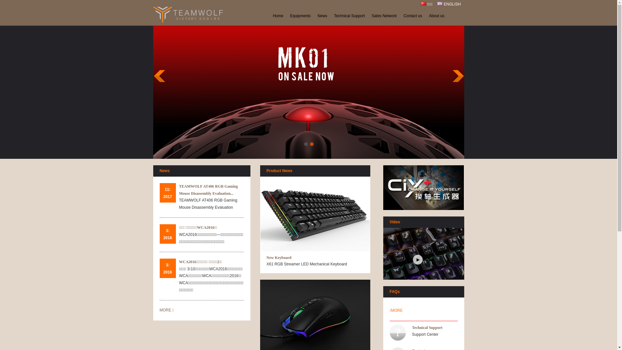 The width and height of the screenshot is (622, 350). Describe the element at coordinates (308, 157) in the screenshot. I see `Teamwolf LukerMK01` at that location.